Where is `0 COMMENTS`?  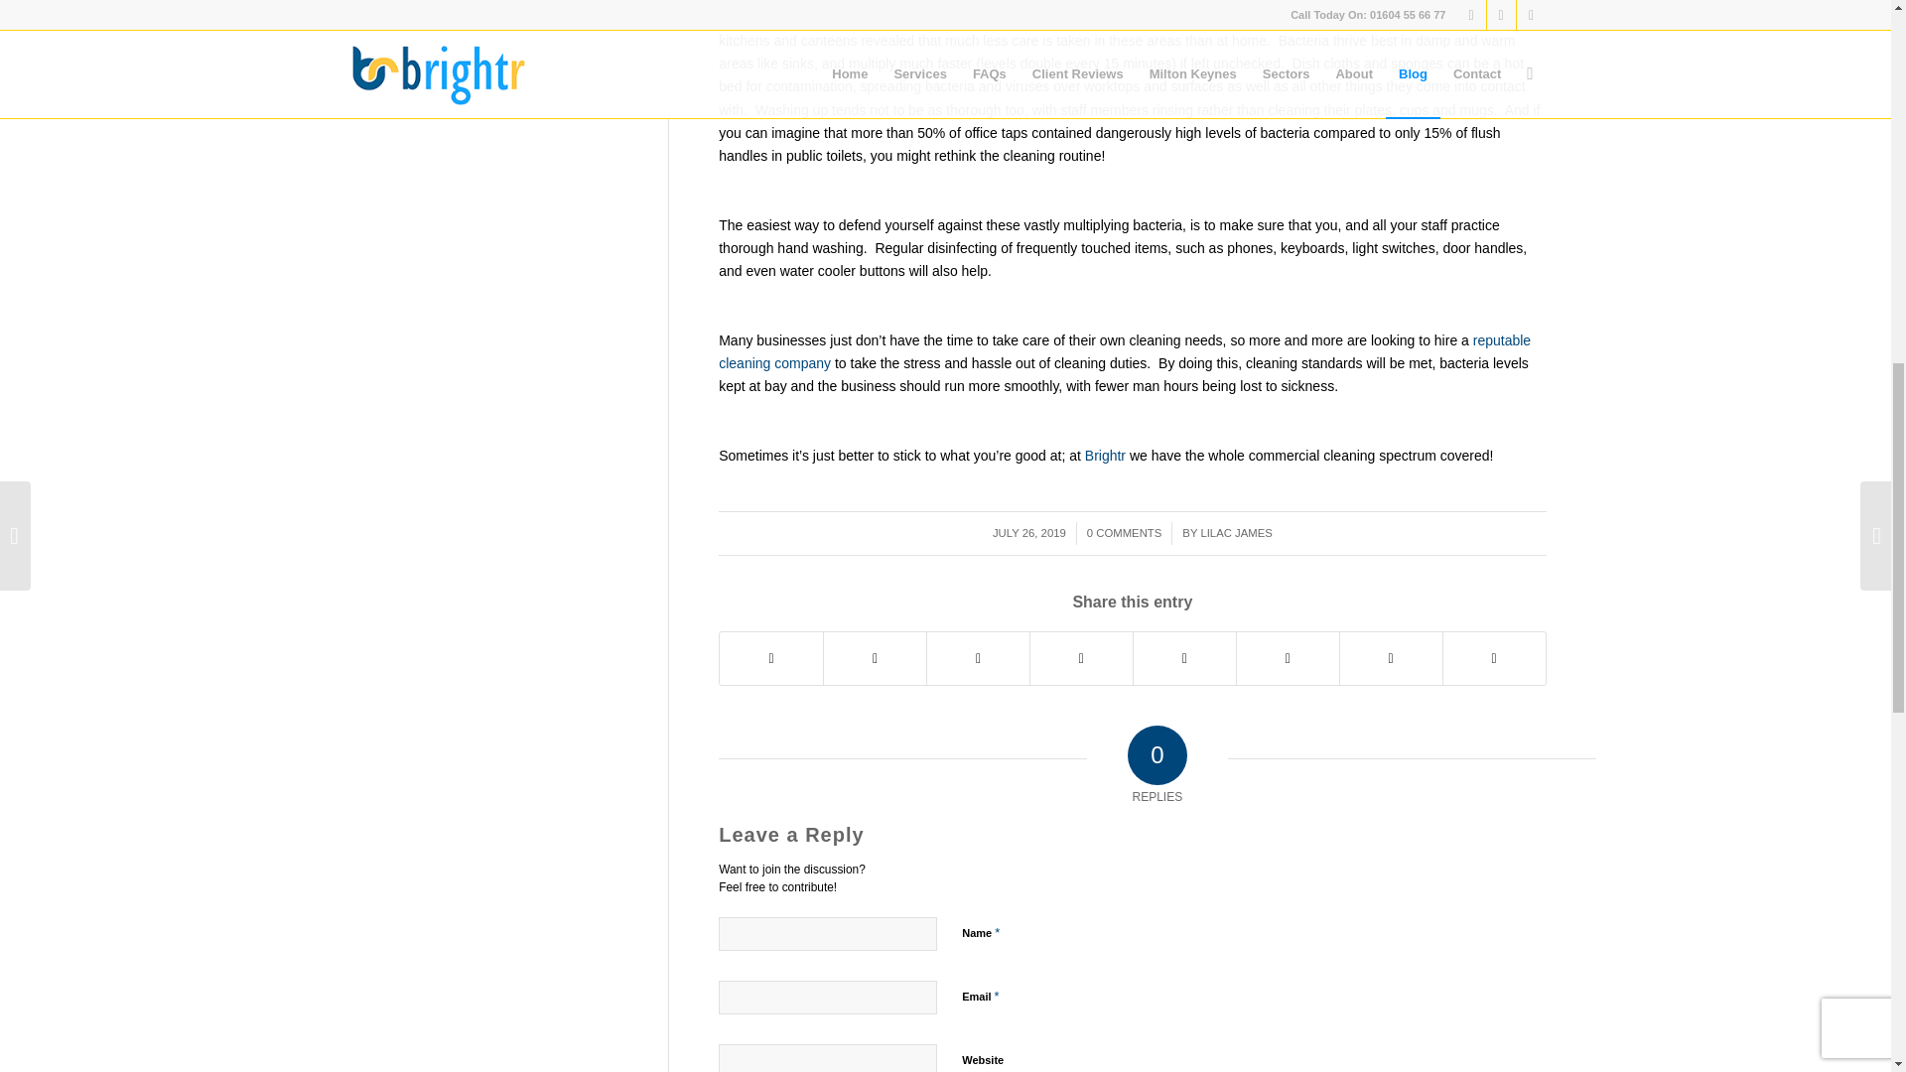 0 COMMENTS is located at coordinates (1124, 533).